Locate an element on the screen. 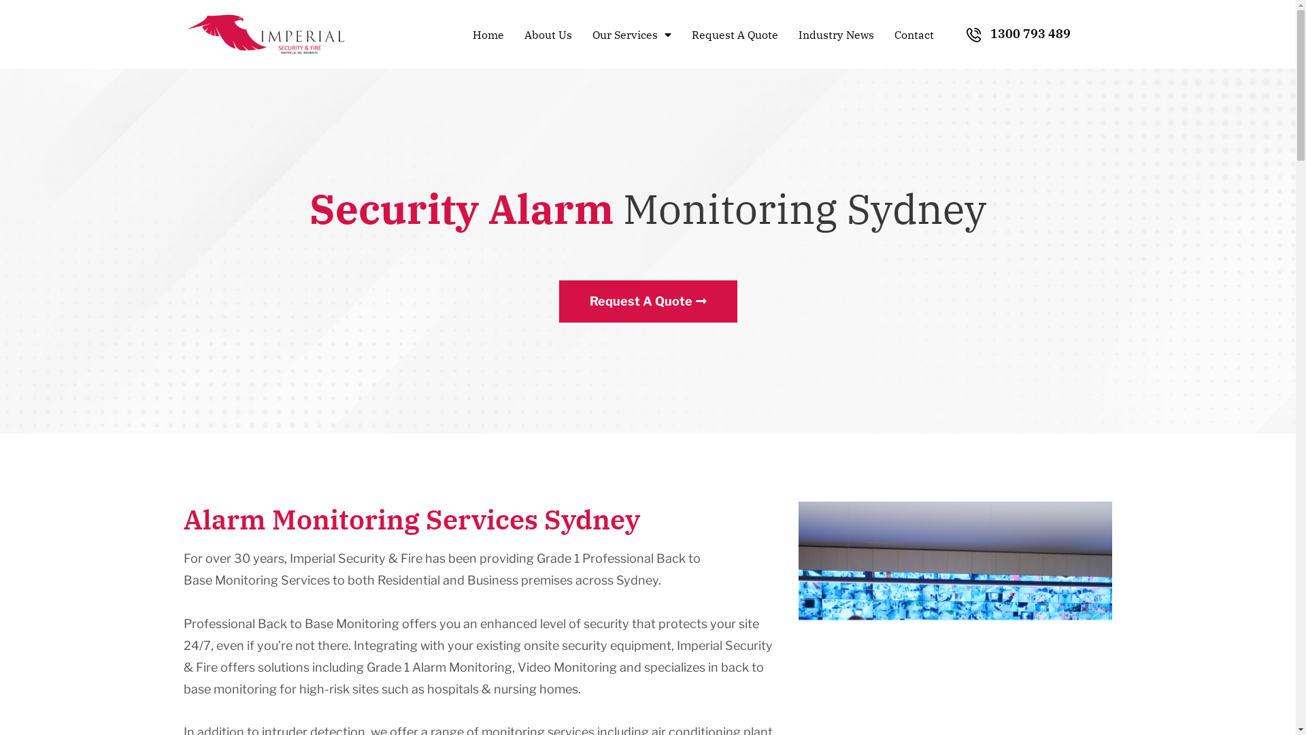 This screenshot has width=1306, height=735. Request A Quote is located at coordinates (648, 301).